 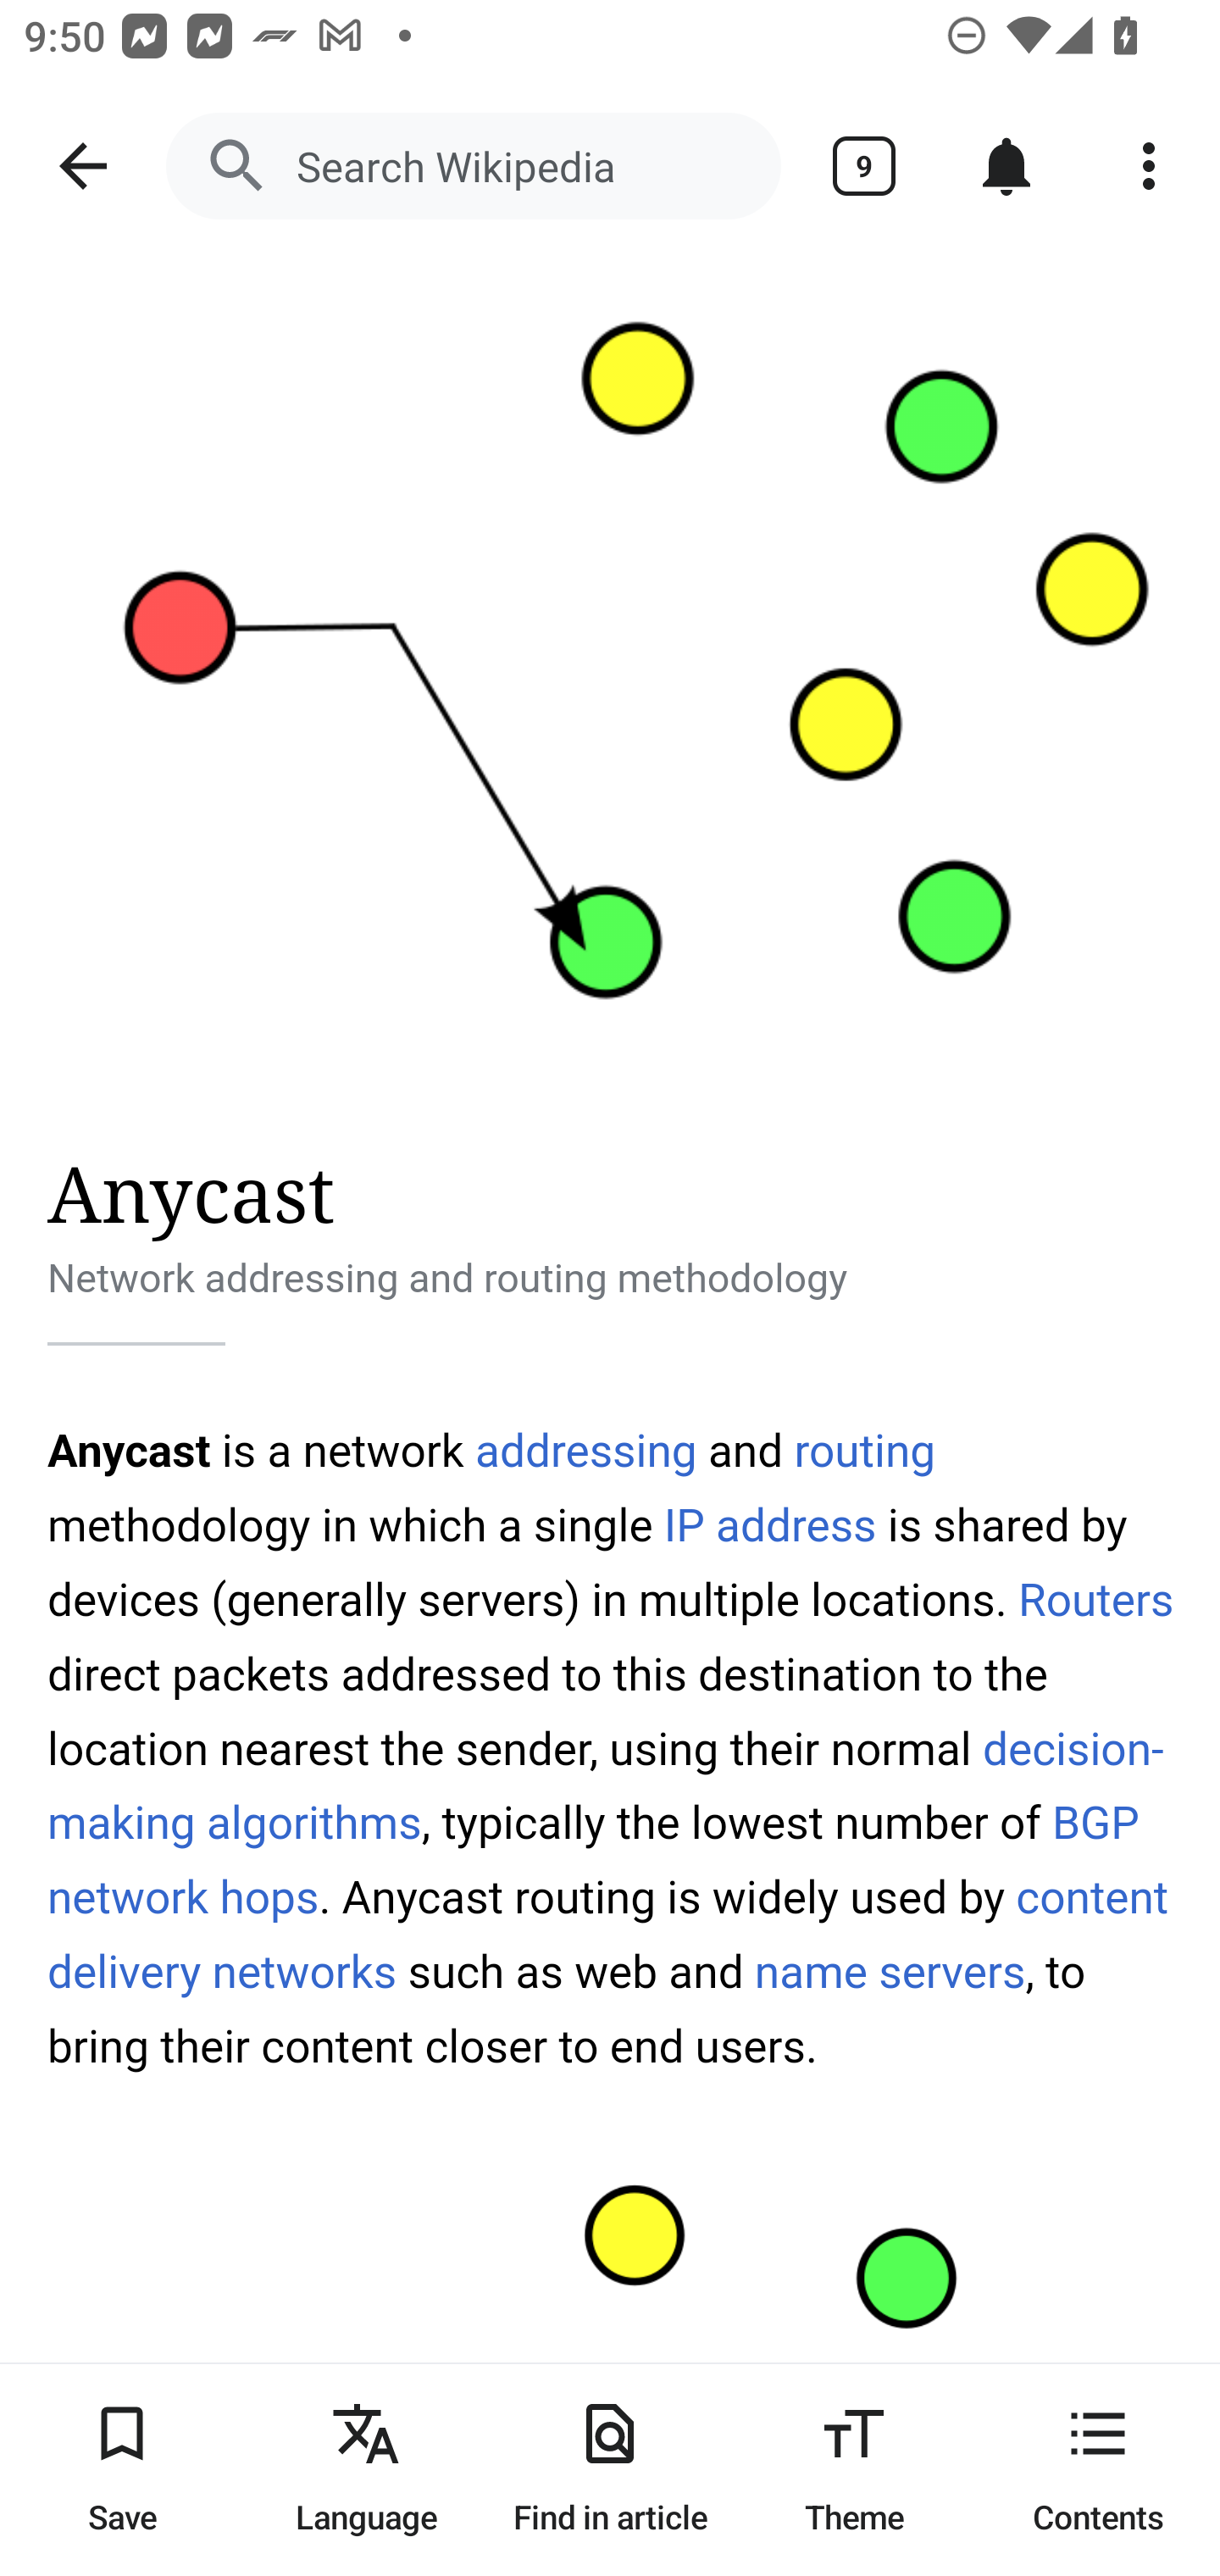 What do you see at coordinates (366, 2469) in the screenshot?
I see `Language` at bounding box center [366, 2469].